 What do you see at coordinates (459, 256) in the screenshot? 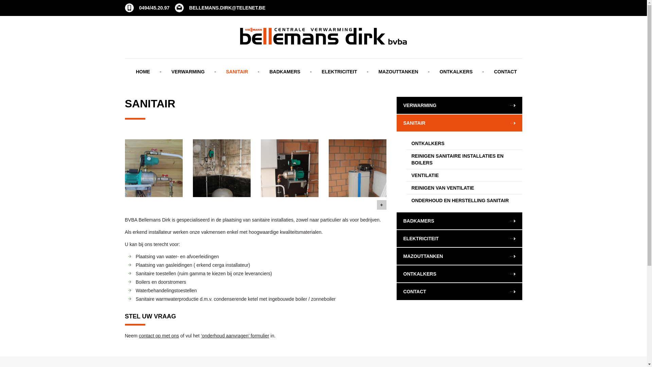
I see `MAZOUTTANKEN` at bounding box center [459, 256].